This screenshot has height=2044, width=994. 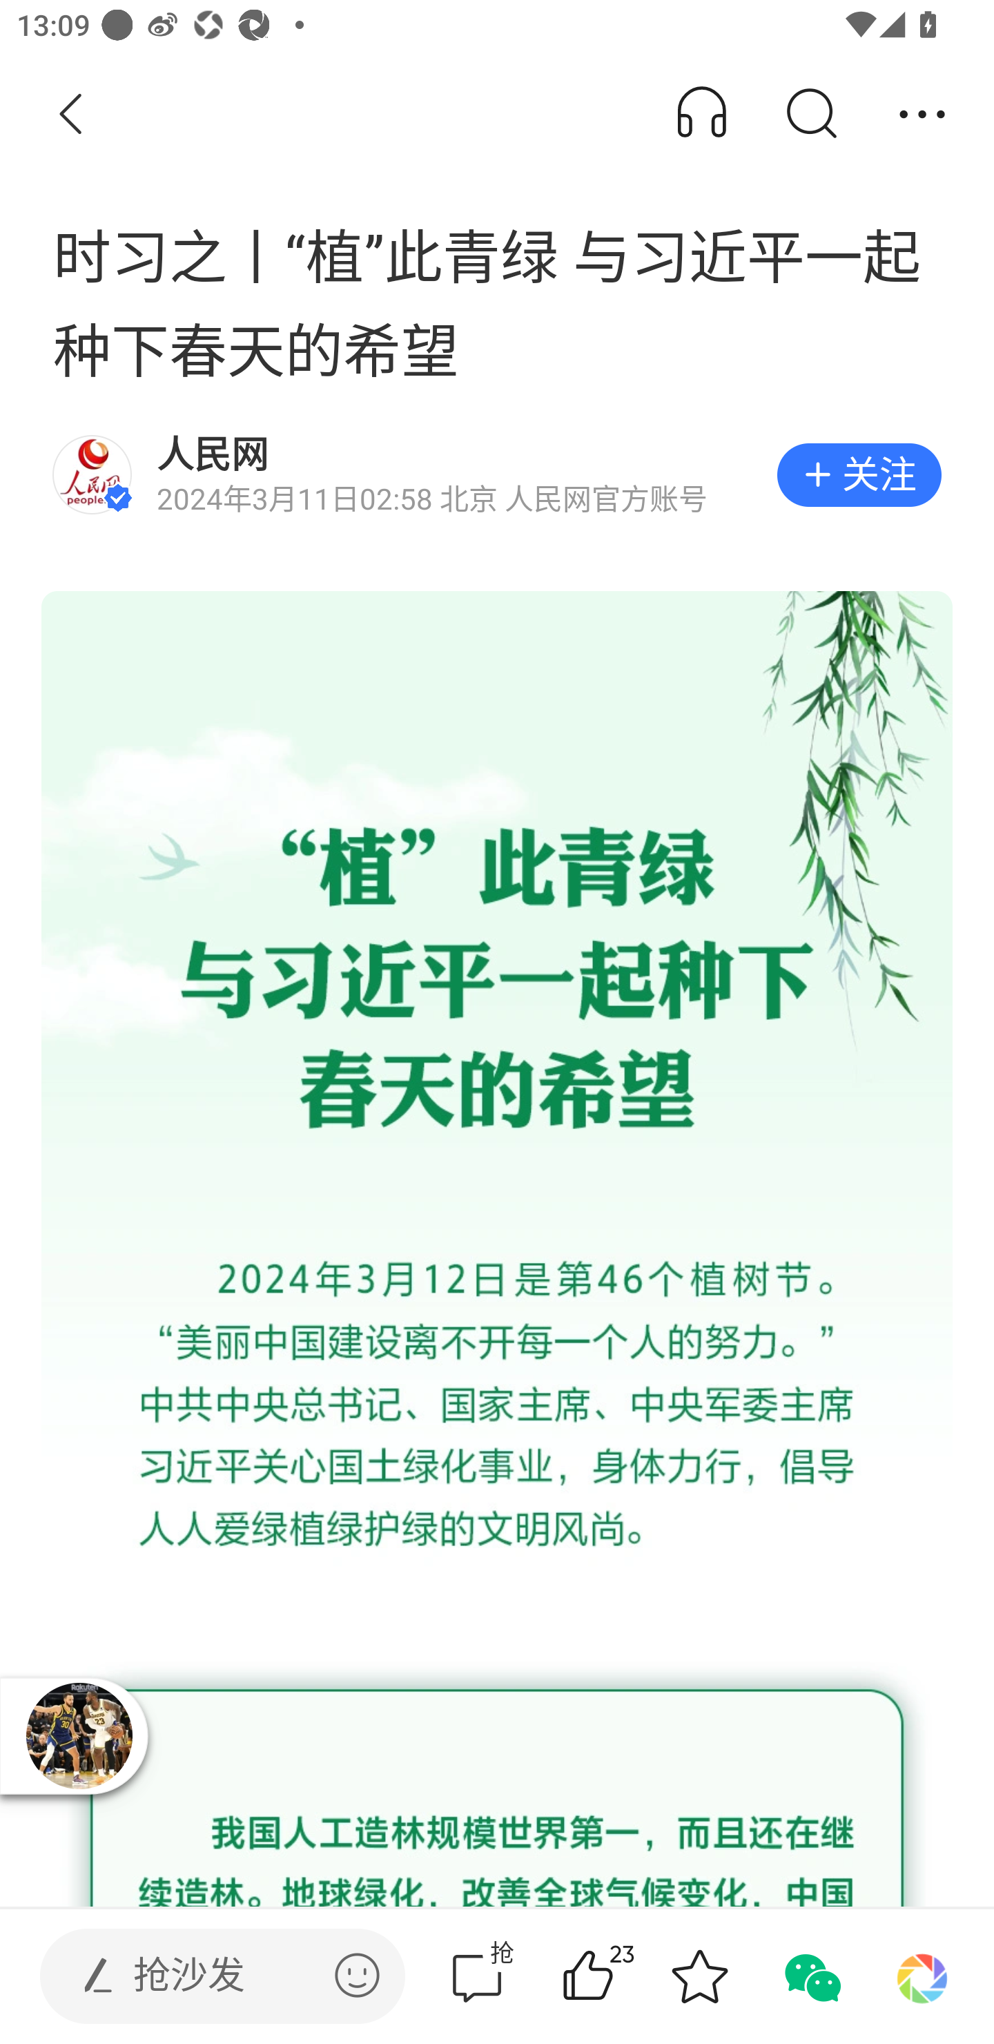 I want to click on 搜索 , so click(x=810, y=115).